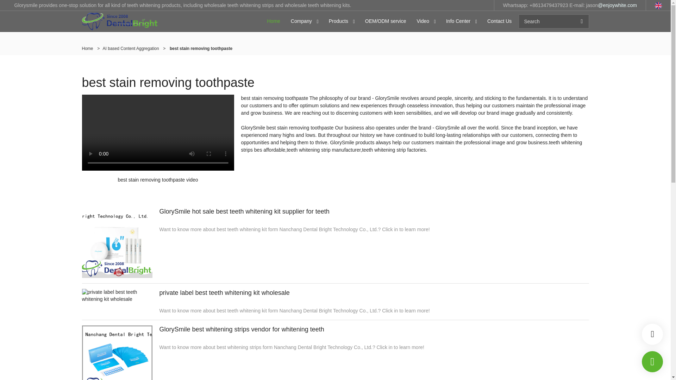  What do you see at coordinates (458, 21) in the screenshot?
I see `Info Center` at bounding box center [458, 21].